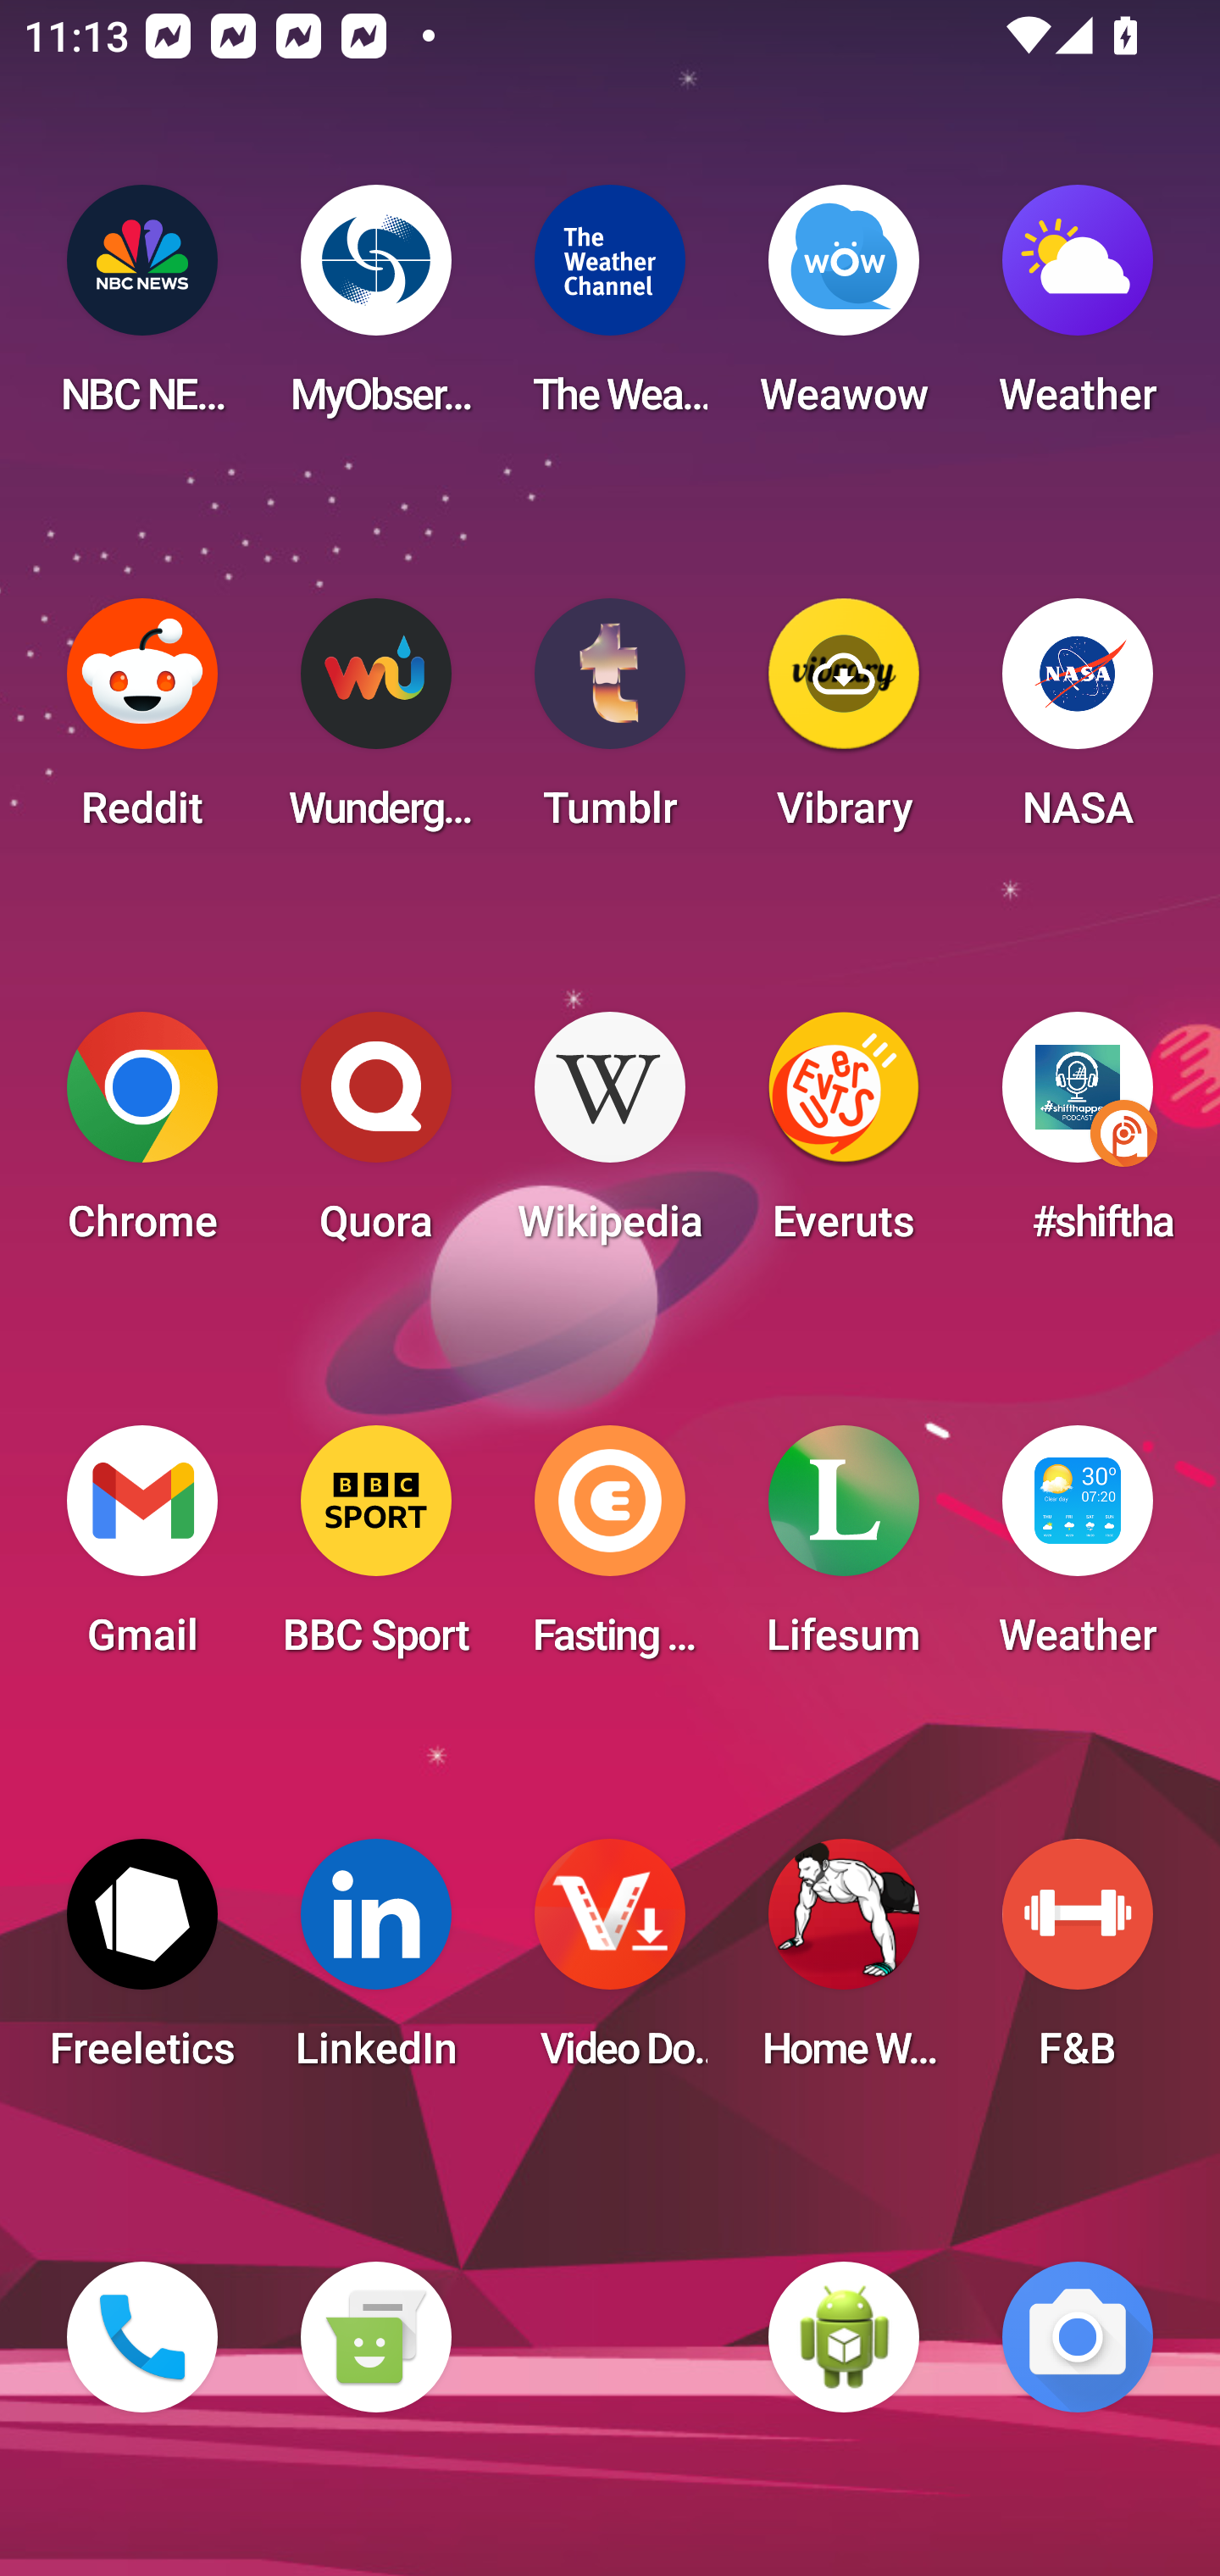  What do you see at coordinates (375, 1964) in the screenshot?
I see `LinkedIn` at bounding box center [375, 1964].